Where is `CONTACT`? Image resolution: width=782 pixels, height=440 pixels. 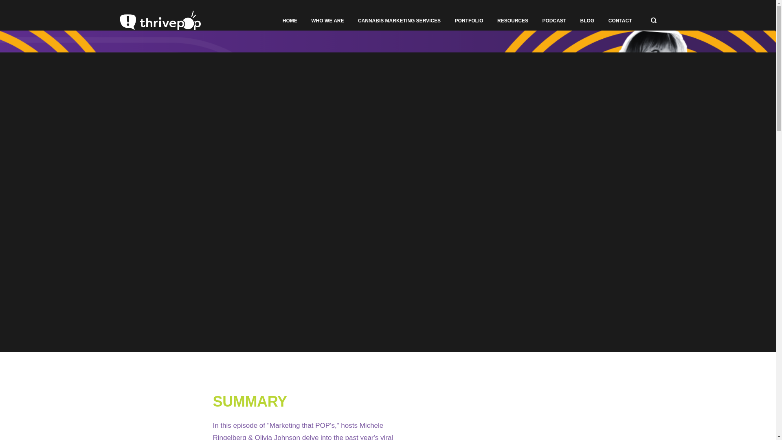 CONTACT is located at coordinates (620, 21).